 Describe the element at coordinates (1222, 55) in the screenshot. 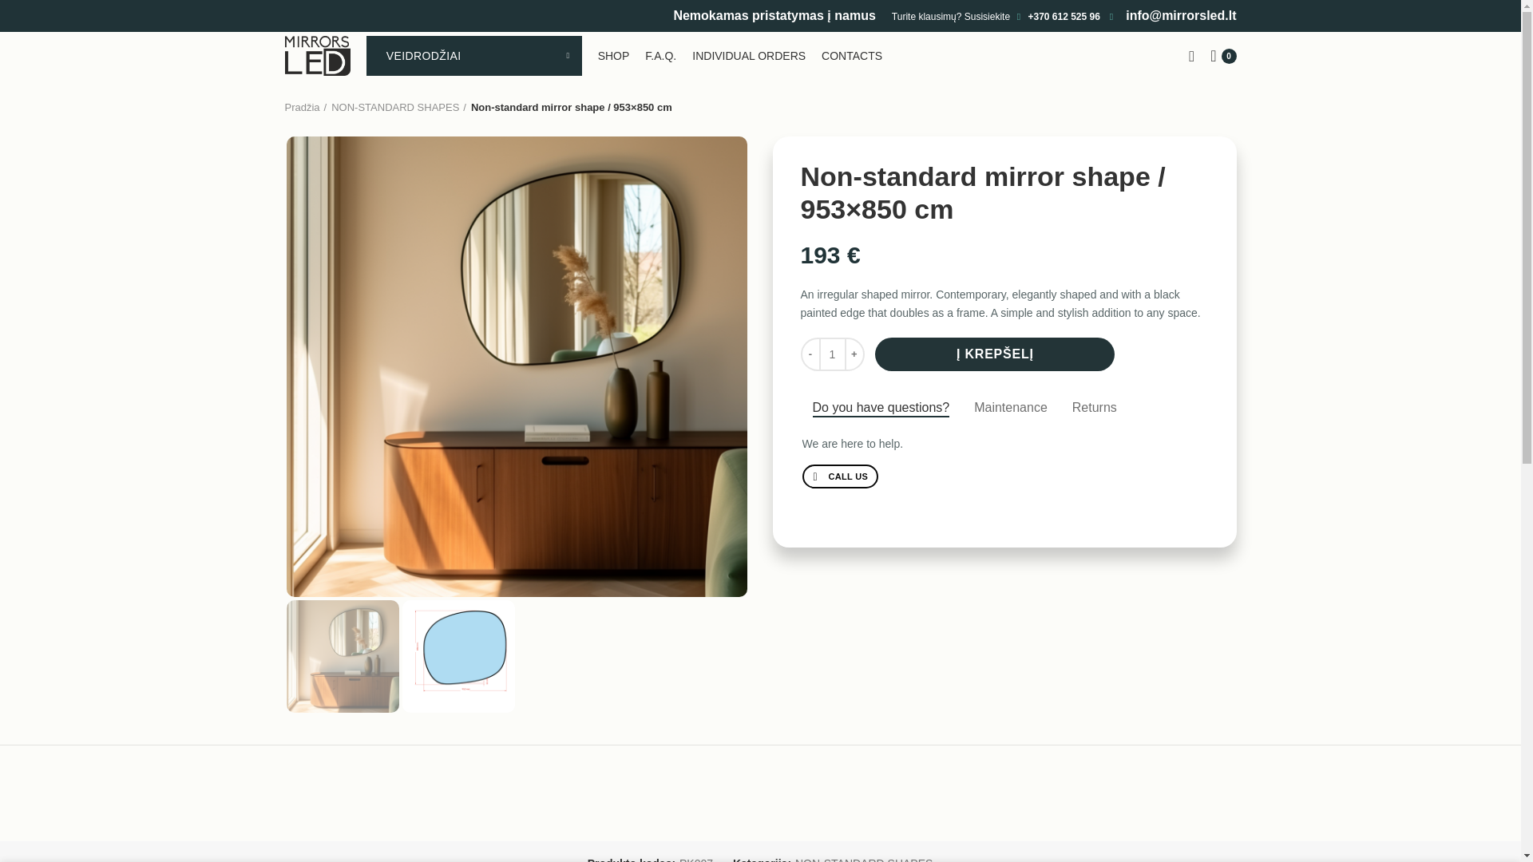

I see `0` at that location.